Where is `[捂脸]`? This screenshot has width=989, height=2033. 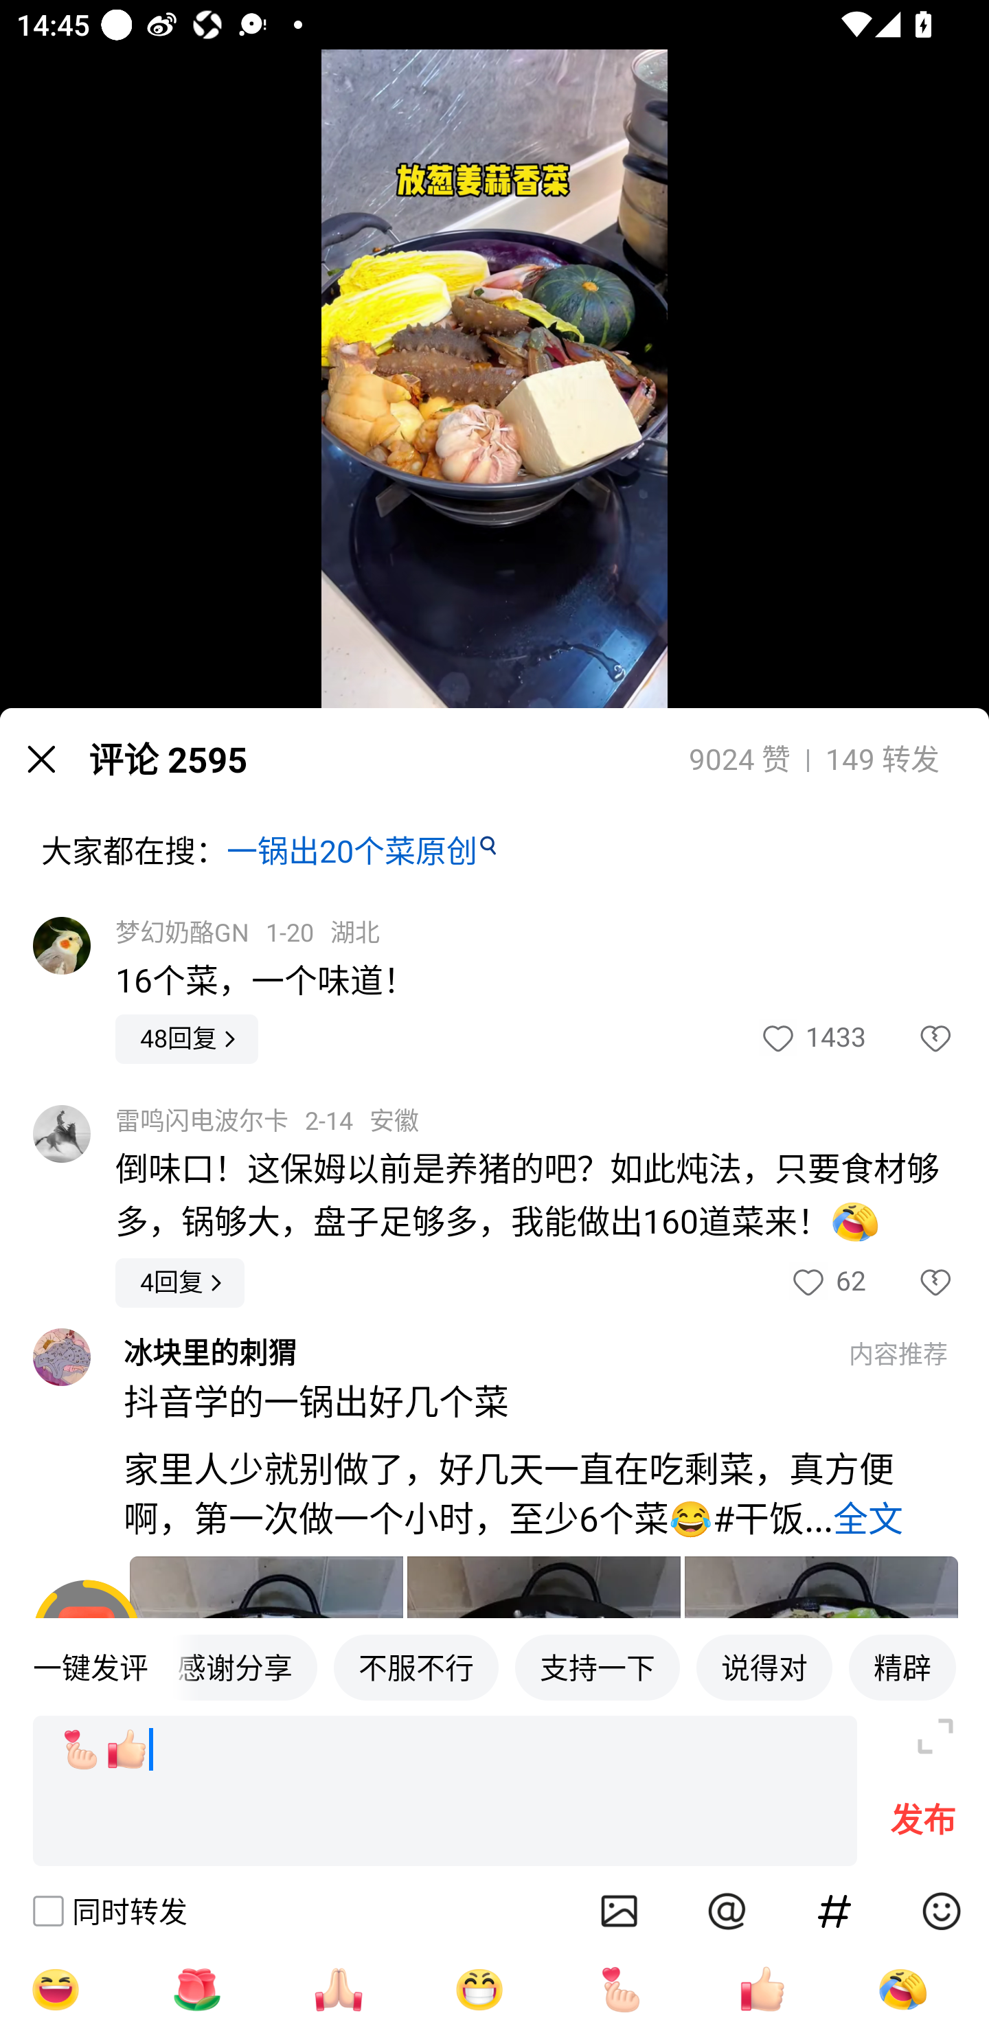 [捂脸] is located at coordinates (902, 1989).